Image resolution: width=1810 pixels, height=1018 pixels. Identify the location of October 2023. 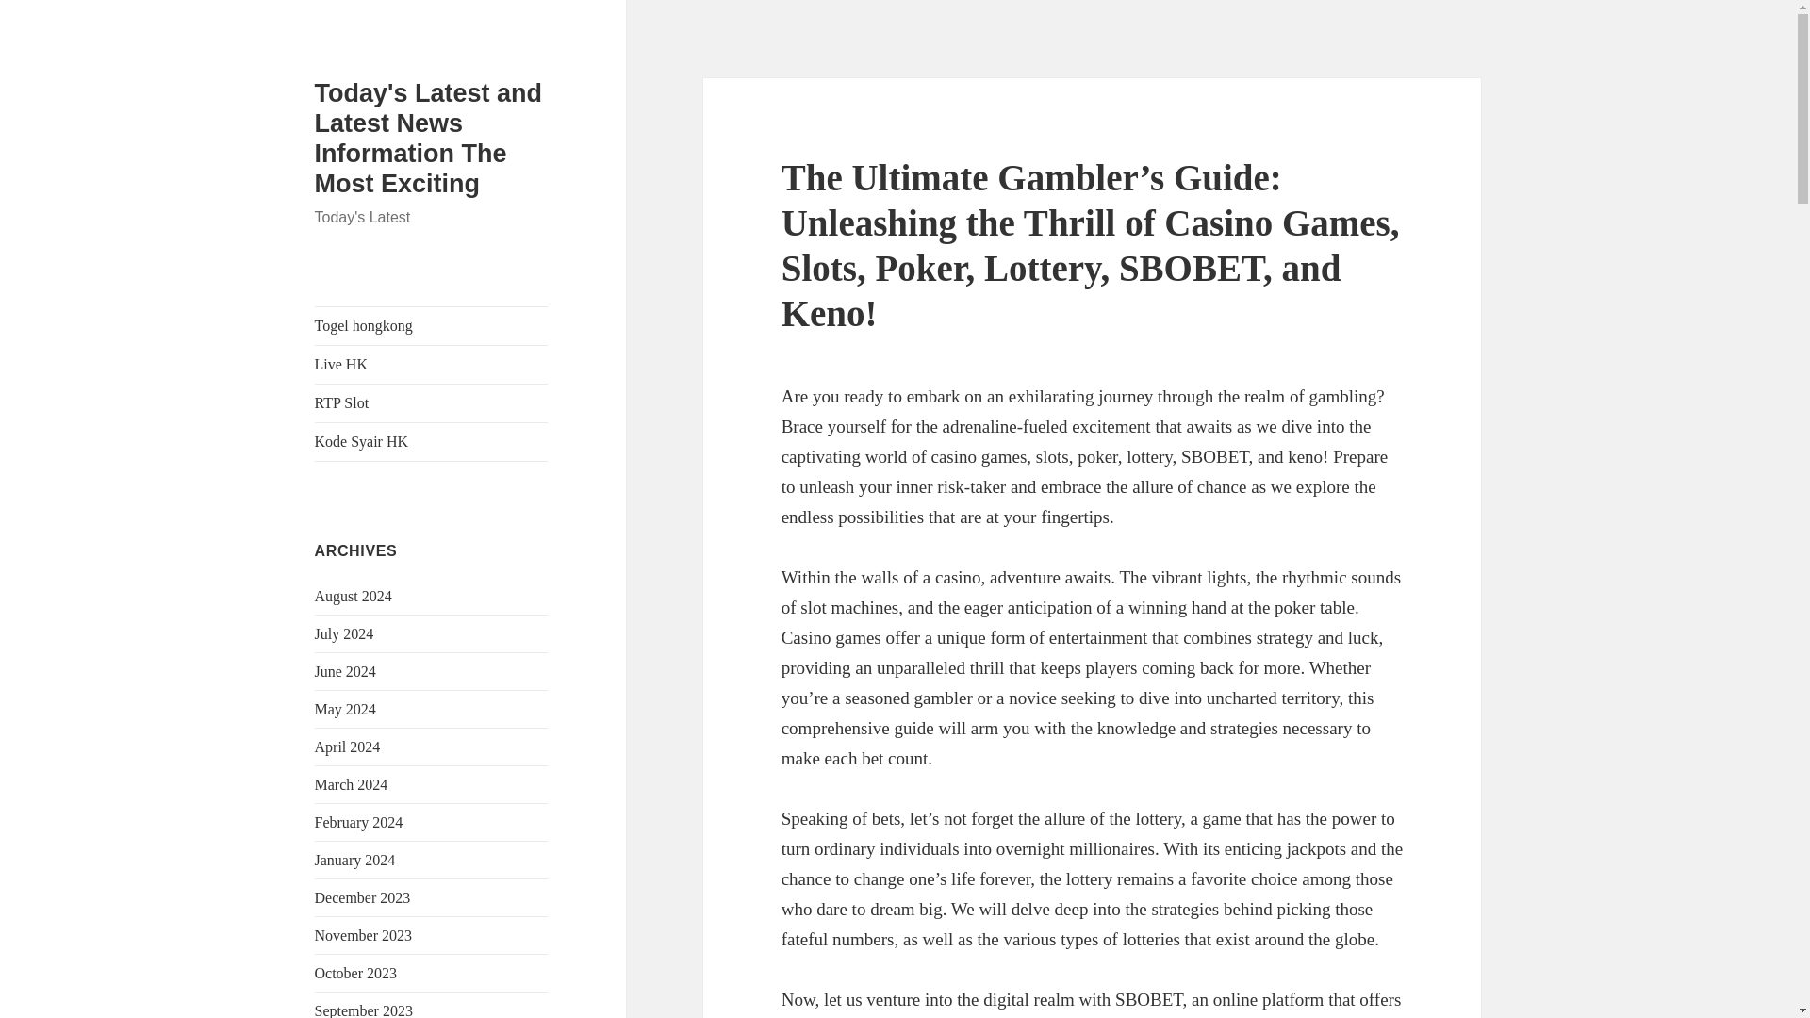
(356, 973).